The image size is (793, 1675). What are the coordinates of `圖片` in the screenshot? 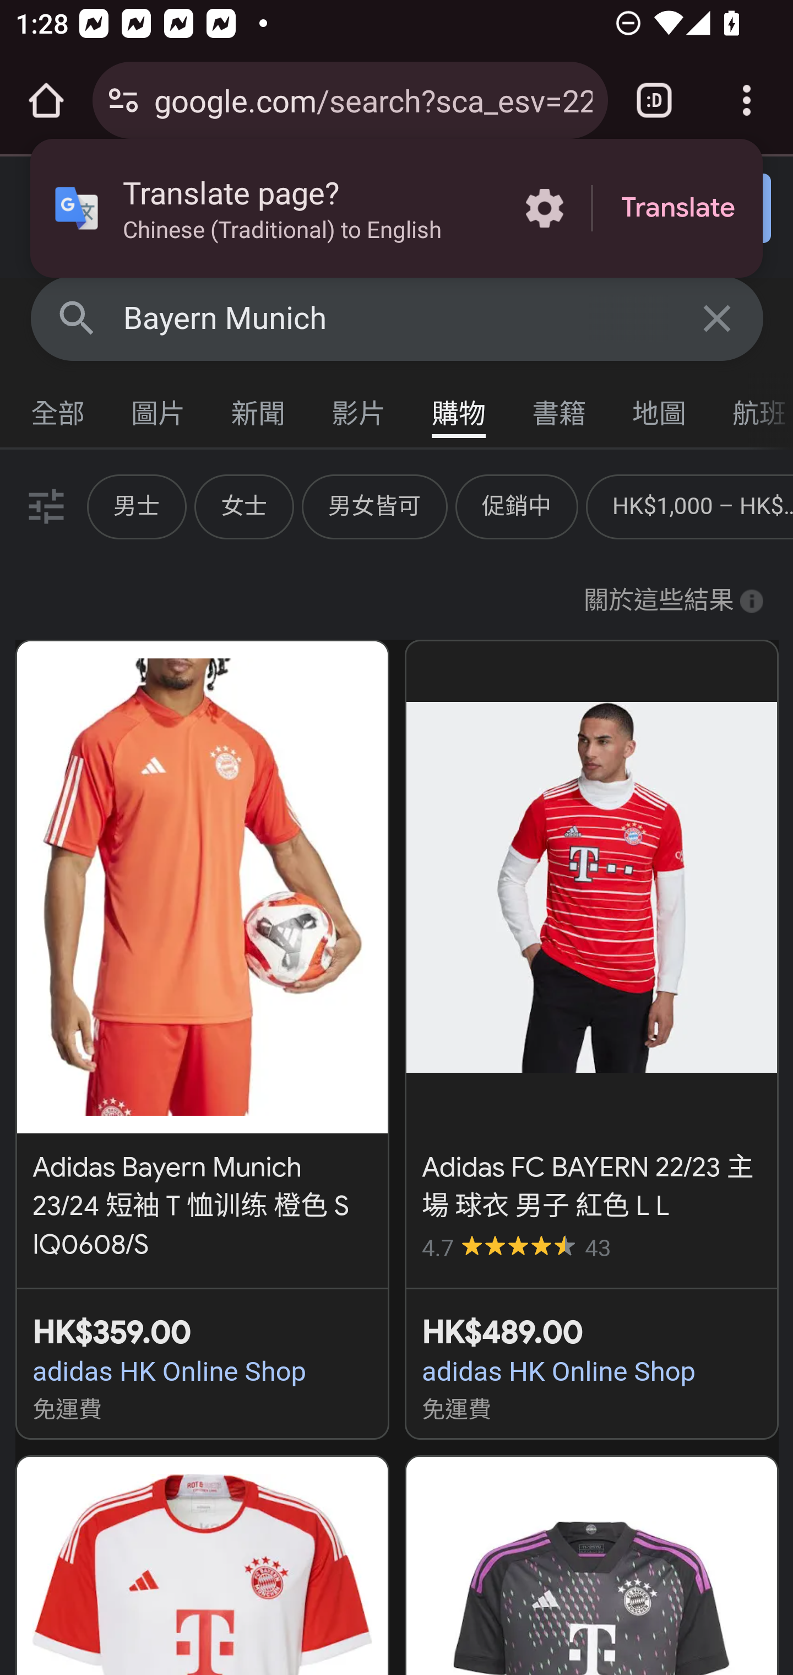 It's located at (159, 408).